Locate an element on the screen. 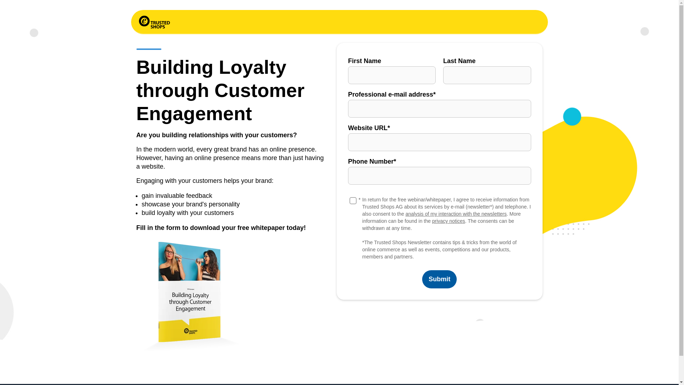 Image resolution: width=684 pixels, height=385 pixels. privacy notices is located at coordinates (449, 221).